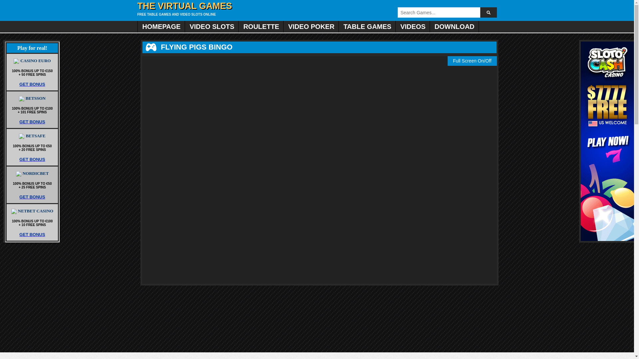 The image size is (639, 359). What do you see at coordinates (311, 27) in the screenshot?
I see `VIDEO POKER` at bounding box center [311, 27].